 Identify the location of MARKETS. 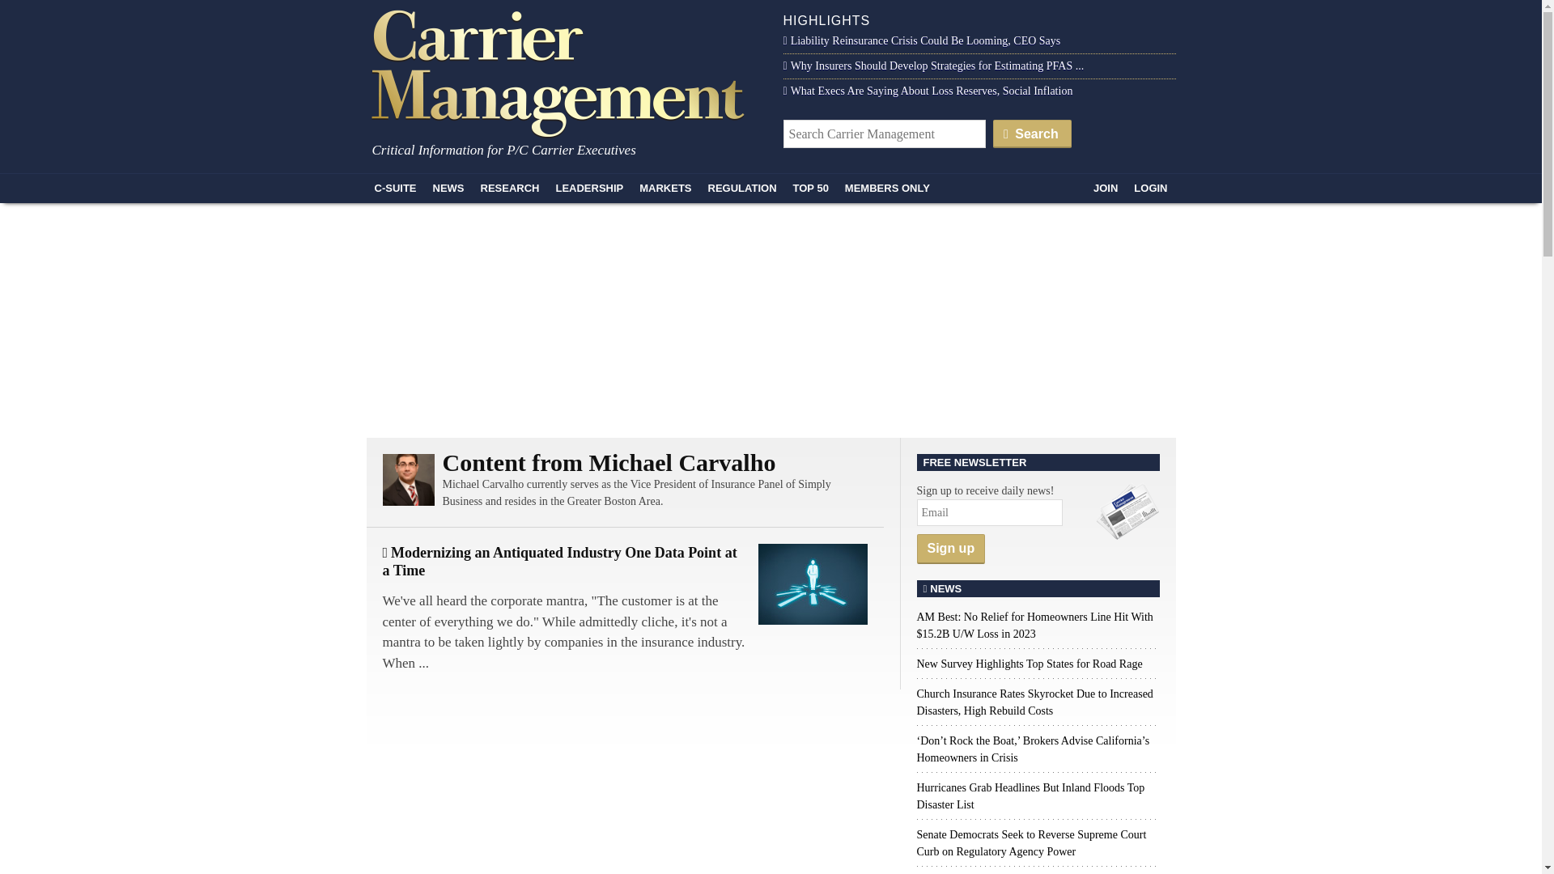
(665, 188).